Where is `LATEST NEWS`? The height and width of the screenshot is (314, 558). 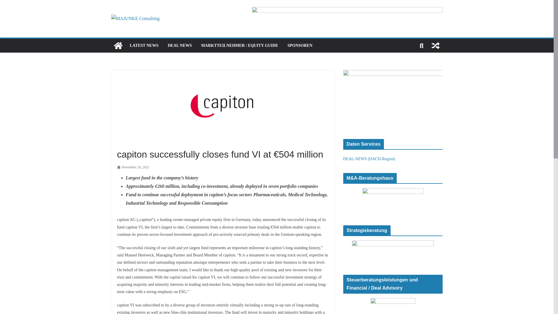 LATEST NEWS is located at coordinates (144, 45).